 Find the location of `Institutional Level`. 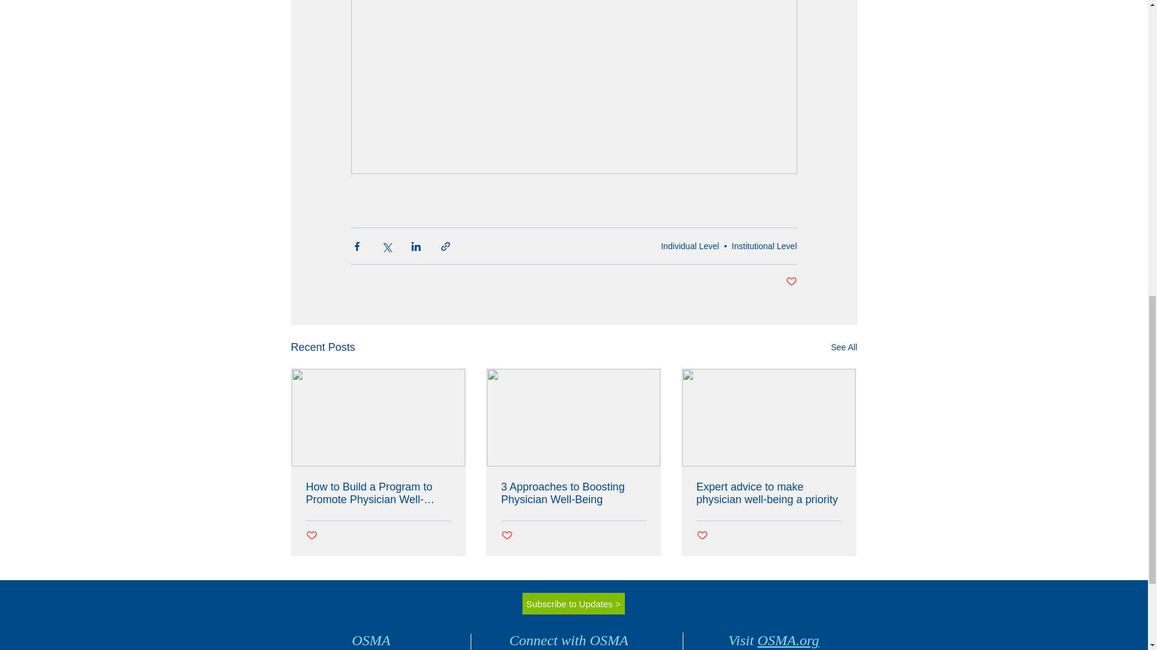

Institutional Level is located at coordinates (764, 246).